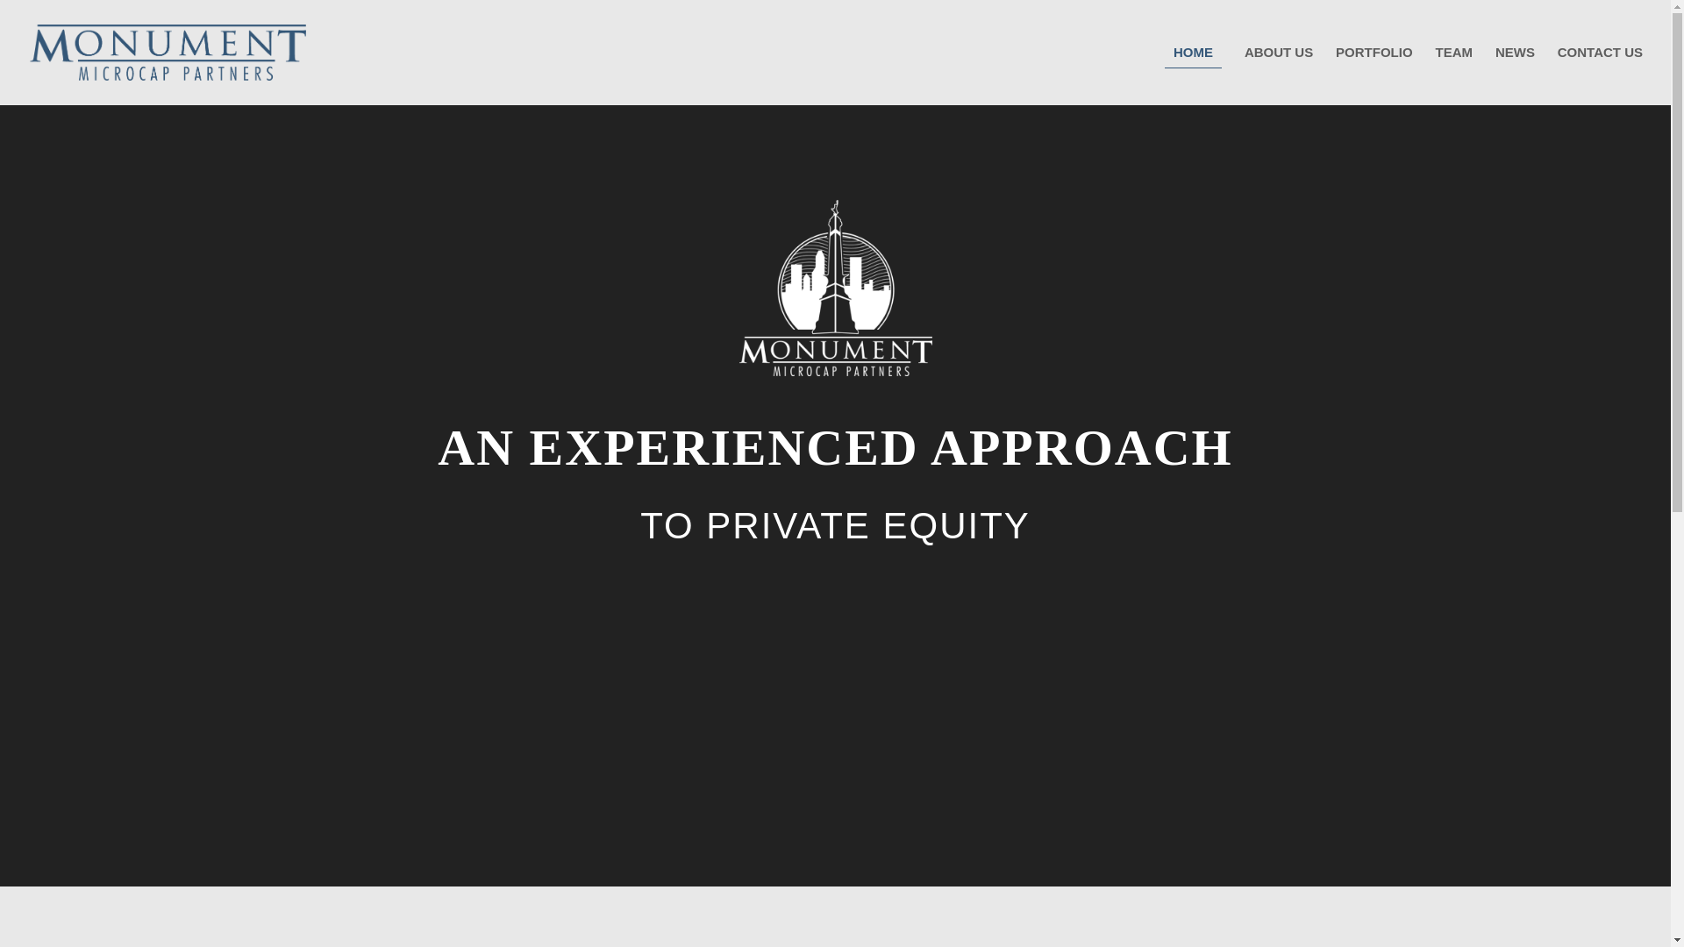  What do you see at coordinates (1279, 75) in the screenshot?
I see `ABOUT US` at bounding box center [1279, 75].